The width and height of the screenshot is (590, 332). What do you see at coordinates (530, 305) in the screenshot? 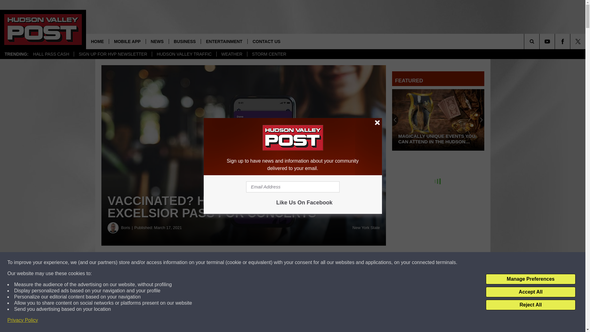
I see `Reject All` at bounding box center [530, 305].